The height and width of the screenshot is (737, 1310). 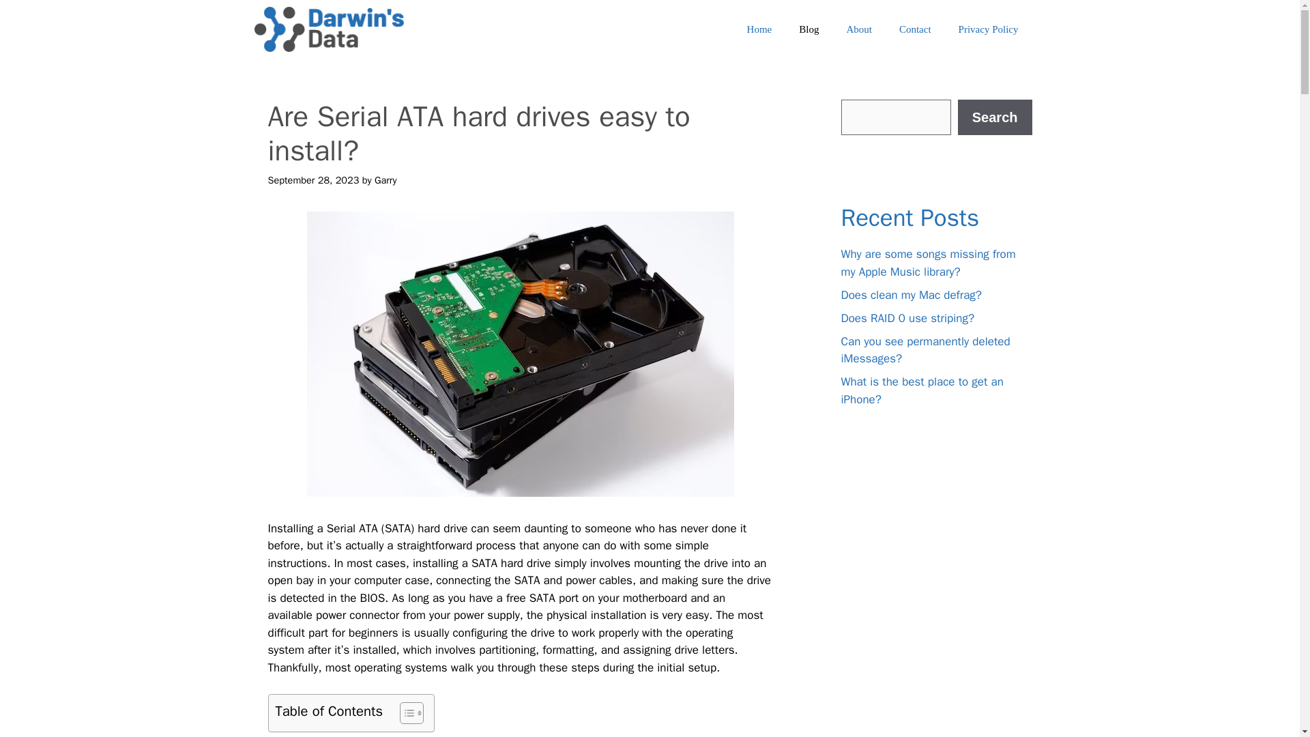 I want to click on Privacy Policy, so click(x=988, y=29).